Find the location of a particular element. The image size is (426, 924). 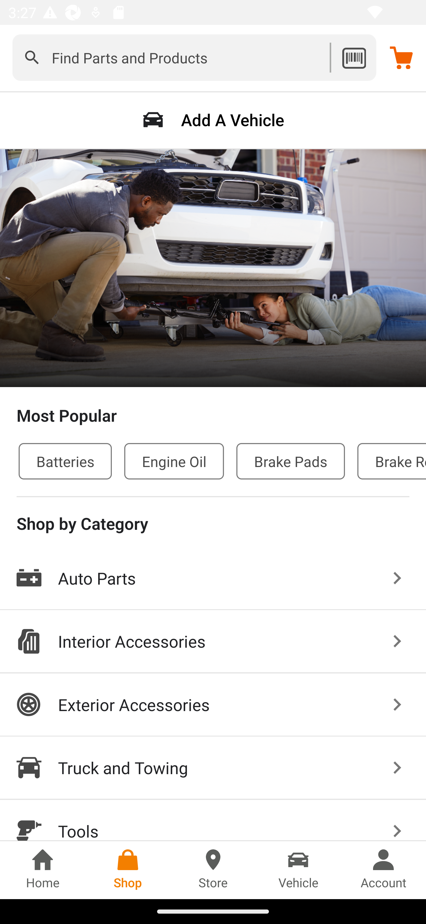

Store is located at coordinates (213, 870).